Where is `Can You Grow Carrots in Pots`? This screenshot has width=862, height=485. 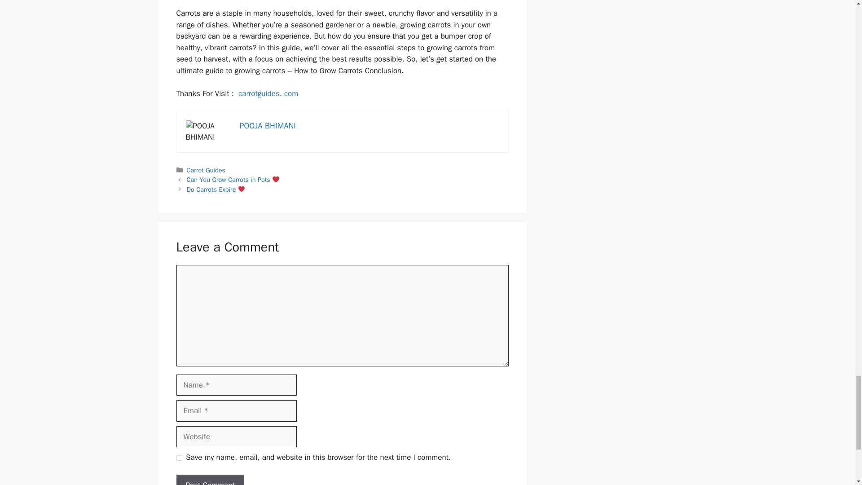
Can You Grow Carrots in Pots is located at coordinates (233, 180).